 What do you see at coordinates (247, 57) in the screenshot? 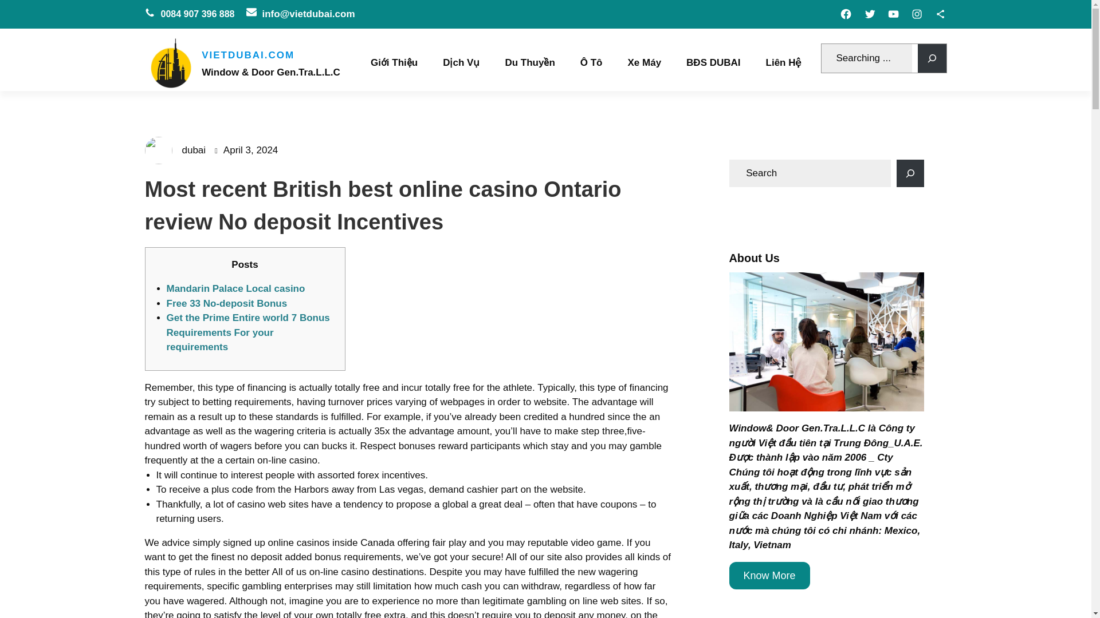
I see `VIETDUBAI.COM` at bounding box center [247, 57].